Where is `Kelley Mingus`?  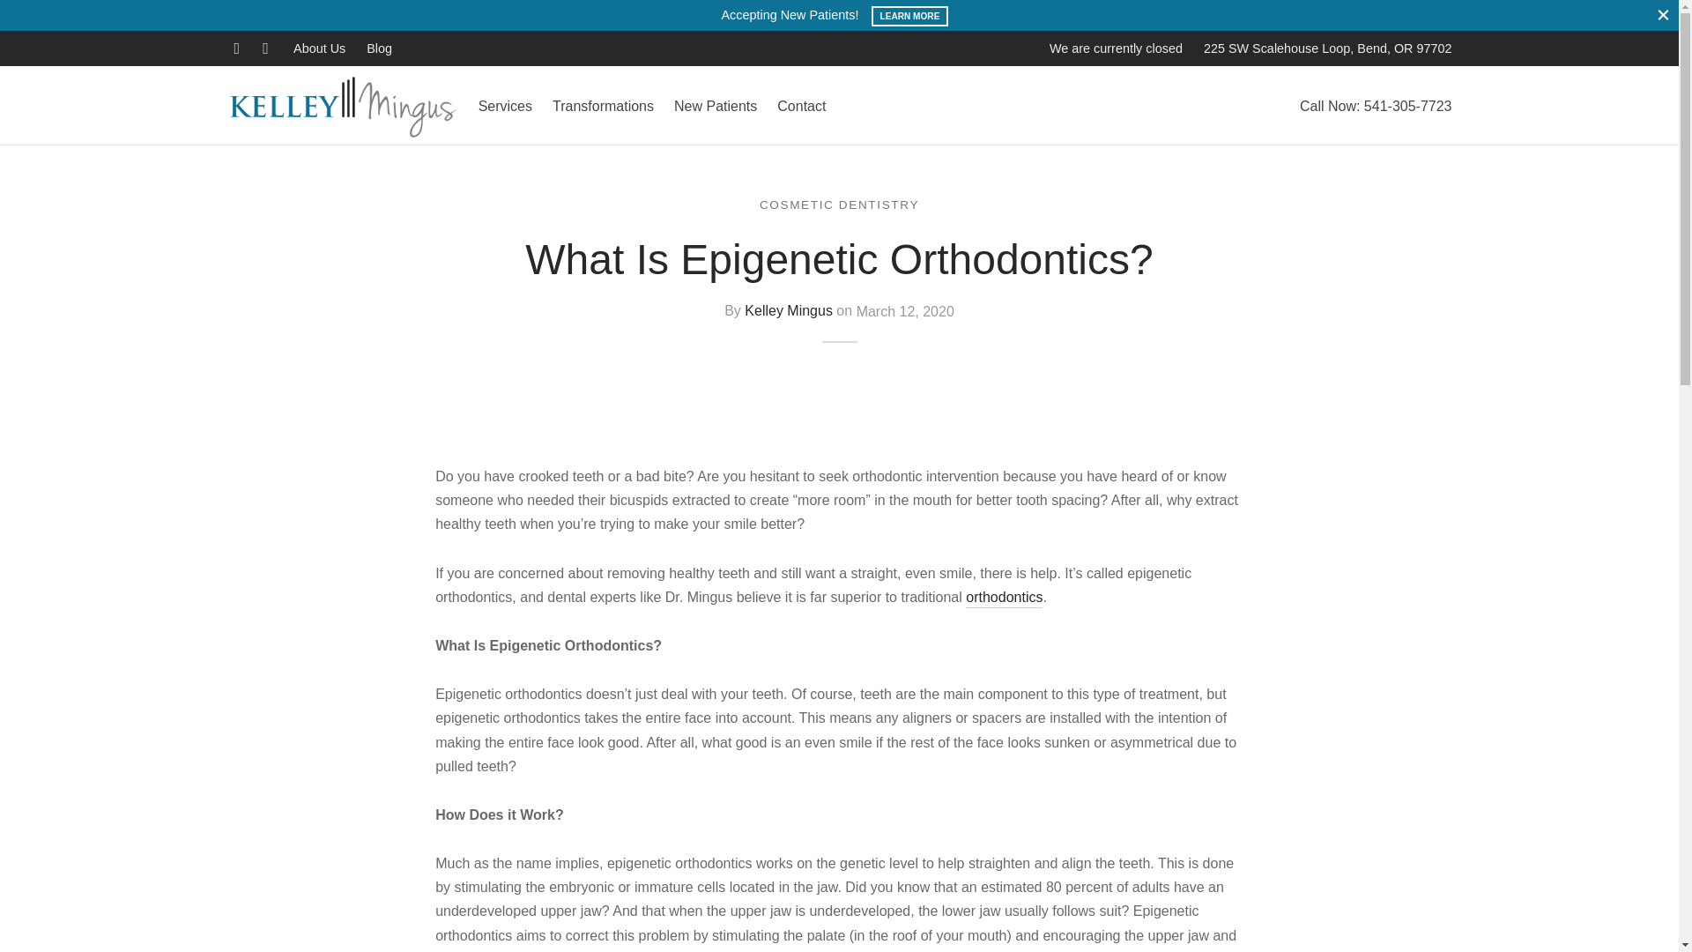 Kelley Mingus is located at coordinates (788, 311).